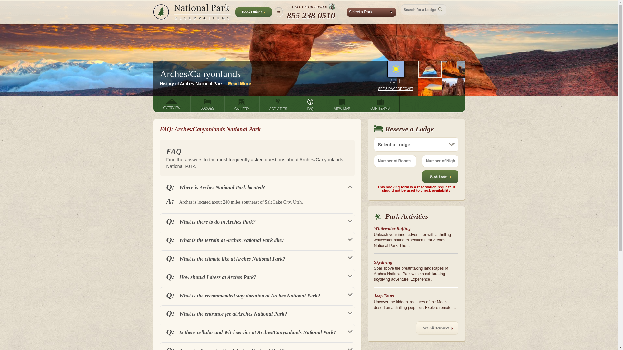  What do you see at coordinates (311, 16) in the screenshot?
I see `855 238 0510` at bounding box center [311, 16].